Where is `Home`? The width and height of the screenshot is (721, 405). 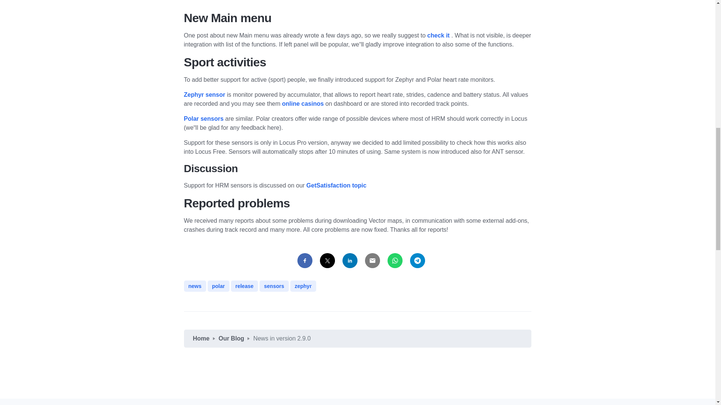
Home is located at coordinates (201, 338).